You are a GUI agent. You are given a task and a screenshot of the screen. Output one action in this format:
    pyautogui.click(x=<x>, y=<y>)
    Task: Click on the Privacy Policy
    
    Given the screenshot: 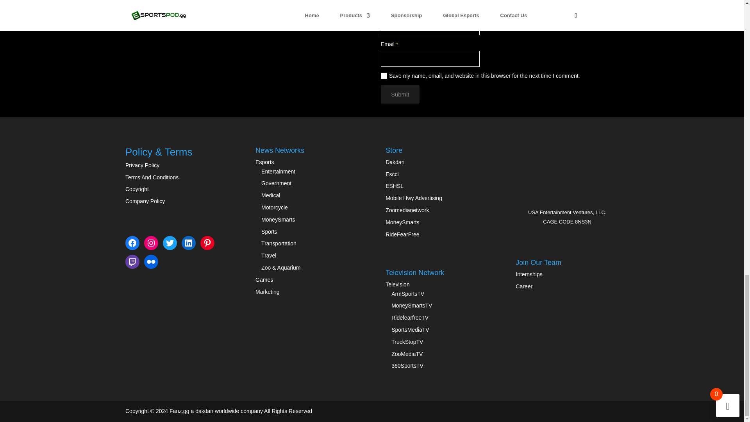 What is the action you would take?
    pyautogui.click(x=142, y=165)
    